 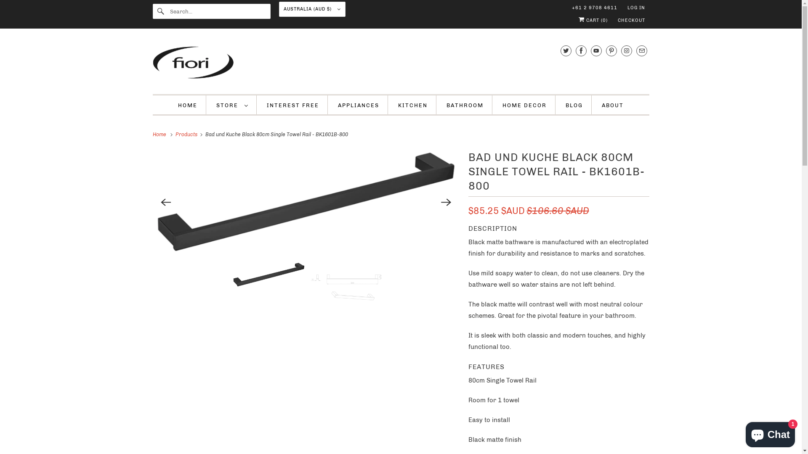 What do you see at coordinates (627, 50) in the screenshot?
I see `Fiori - Bringing Your Home To Life on Instagram` at bounding box center [627, 50].